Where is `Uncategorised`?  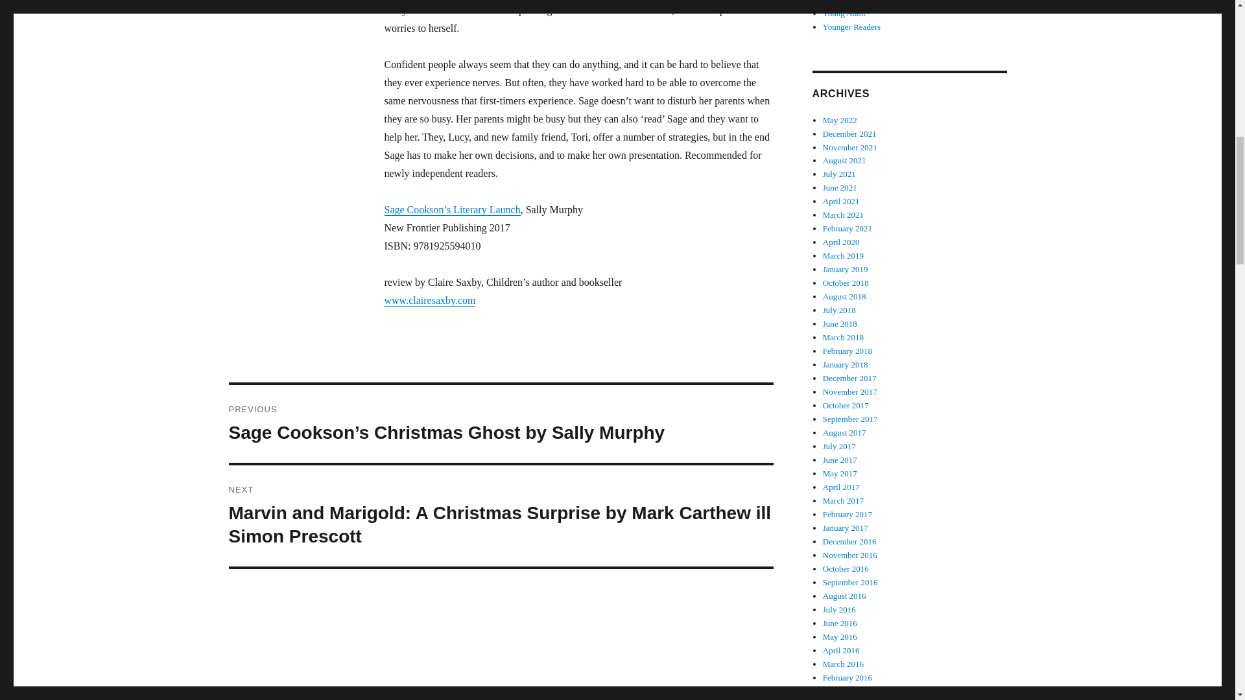
Uncategorised is located at coordinates (847, 2).